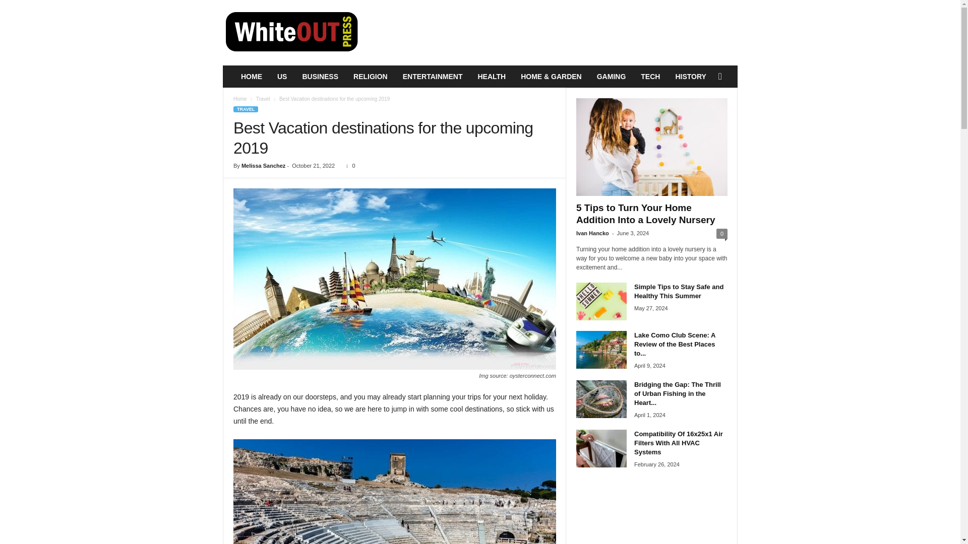 The width and height of the screenshot is (968, 544). Describe the element at coordinates (291, 32) in the screenshot. I see `WhiteOut Press` at that location.